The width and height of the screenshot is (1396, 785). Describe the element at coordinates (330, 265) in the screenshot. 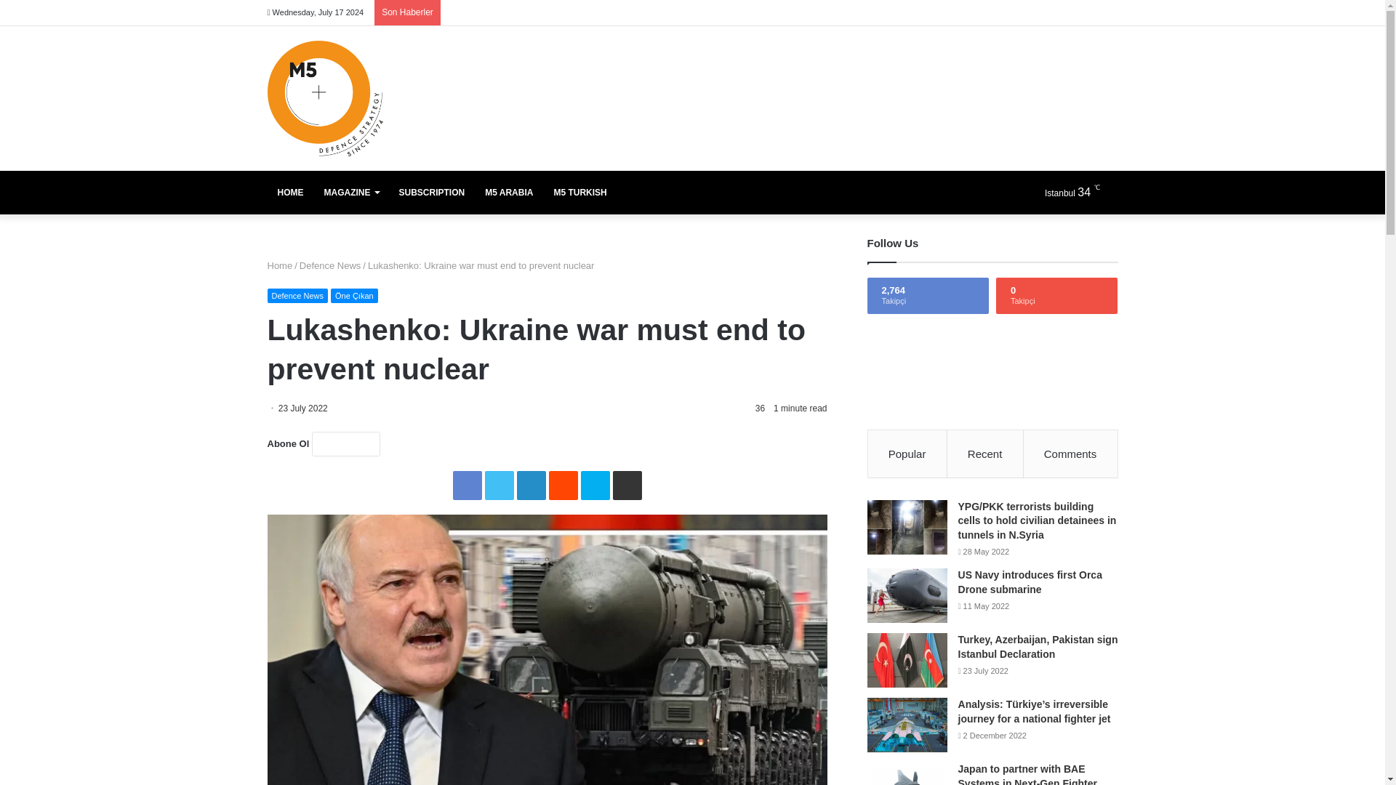

I see `Defence News` at that location.